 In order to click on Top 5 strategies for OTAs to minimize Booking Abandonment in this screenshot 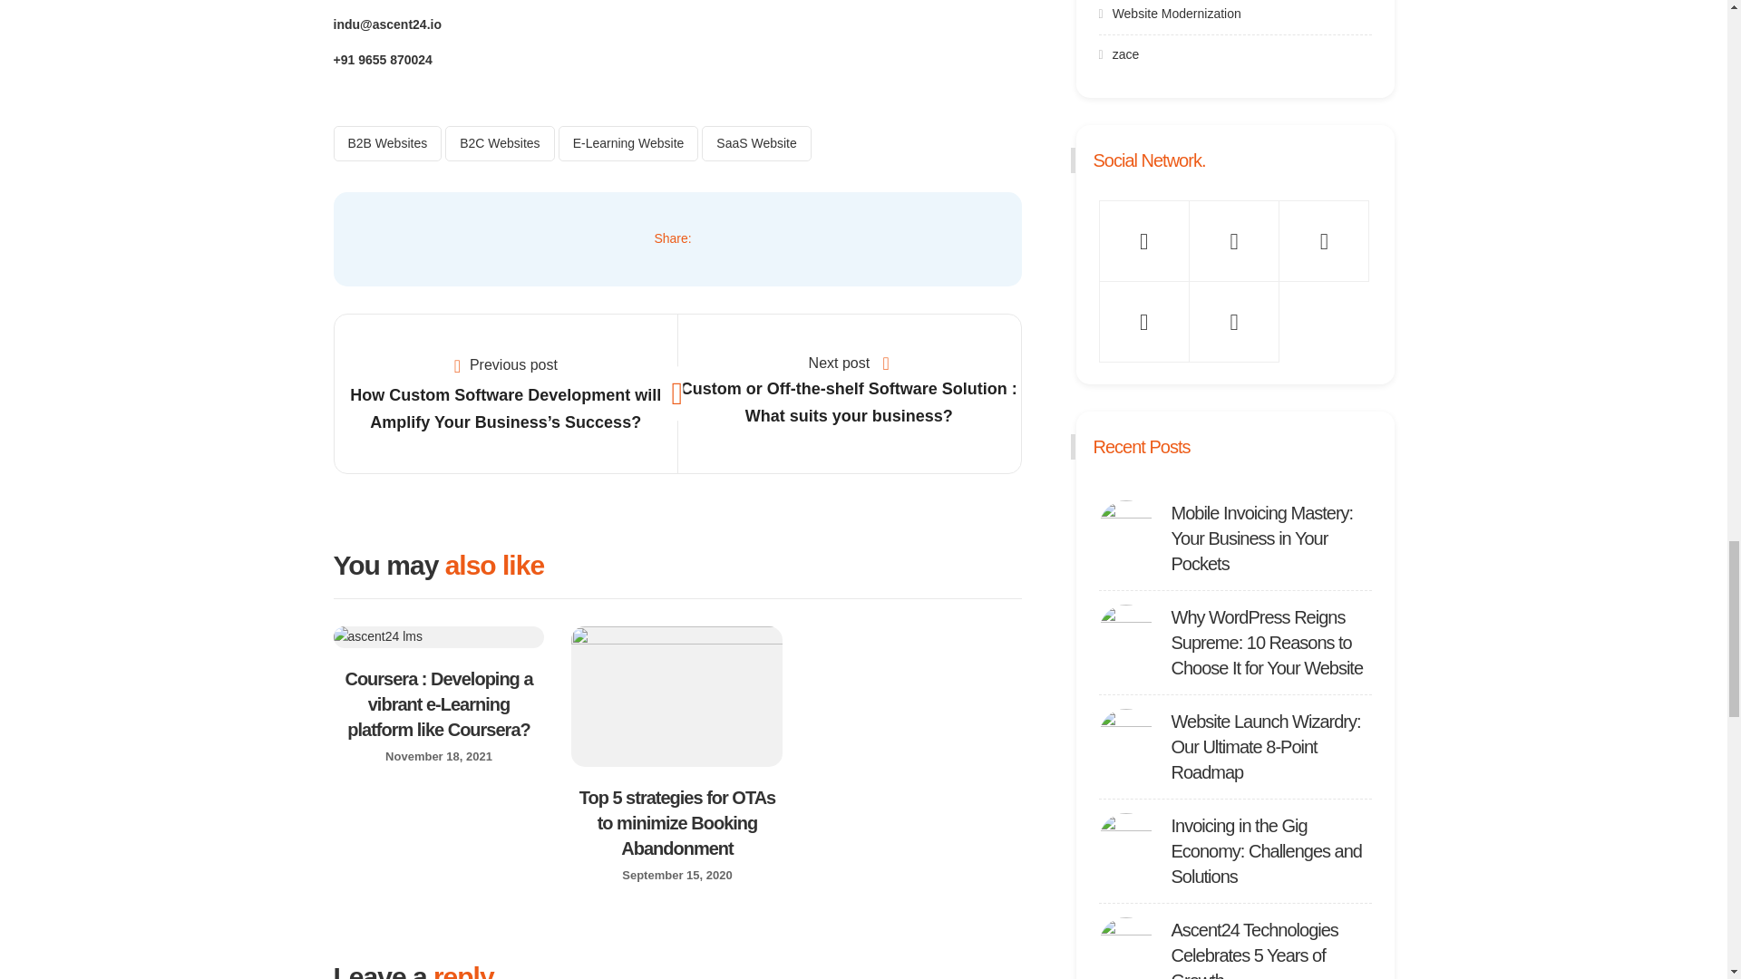, I will do `click(678, 823)`.